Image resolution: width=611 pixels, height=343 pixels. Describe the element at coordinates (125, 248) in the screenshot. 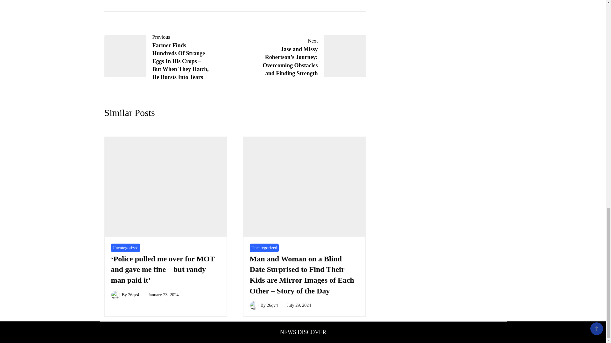

I see `Uncategorized` at that location.